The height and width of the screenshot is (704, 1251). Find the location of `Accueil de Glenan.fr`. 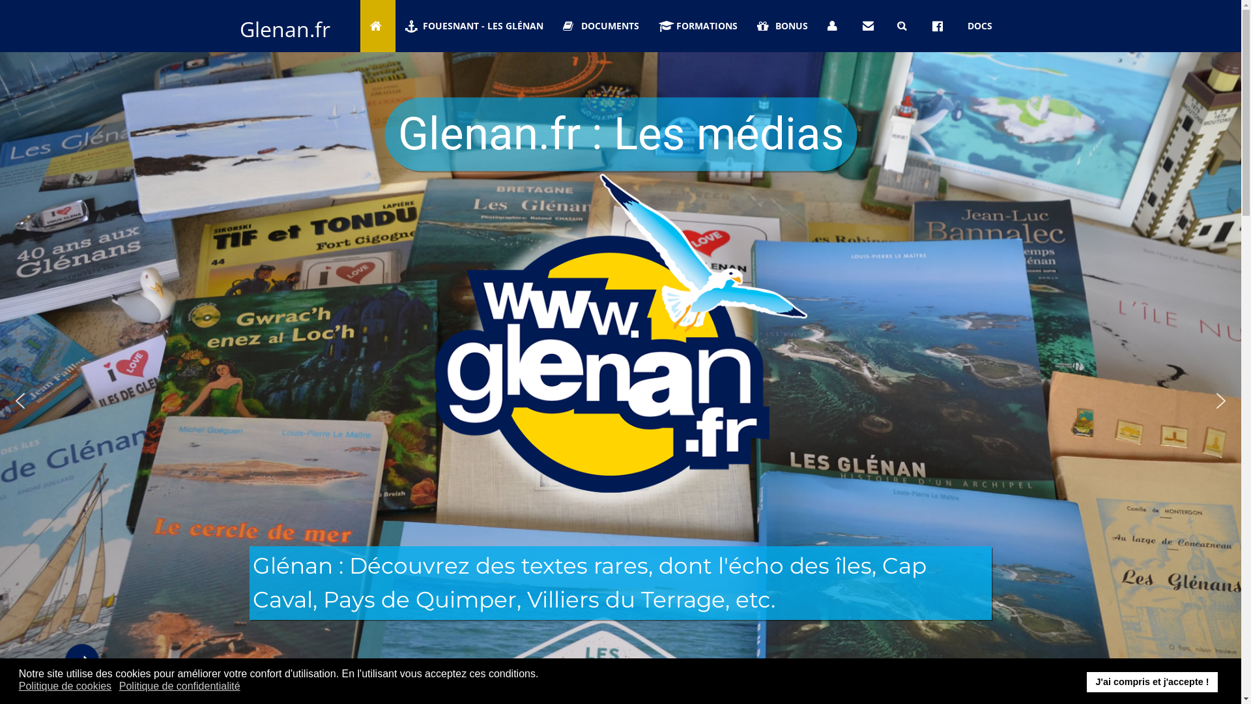

Accueil de Glenan.fr is located at coordinates (378, 26).